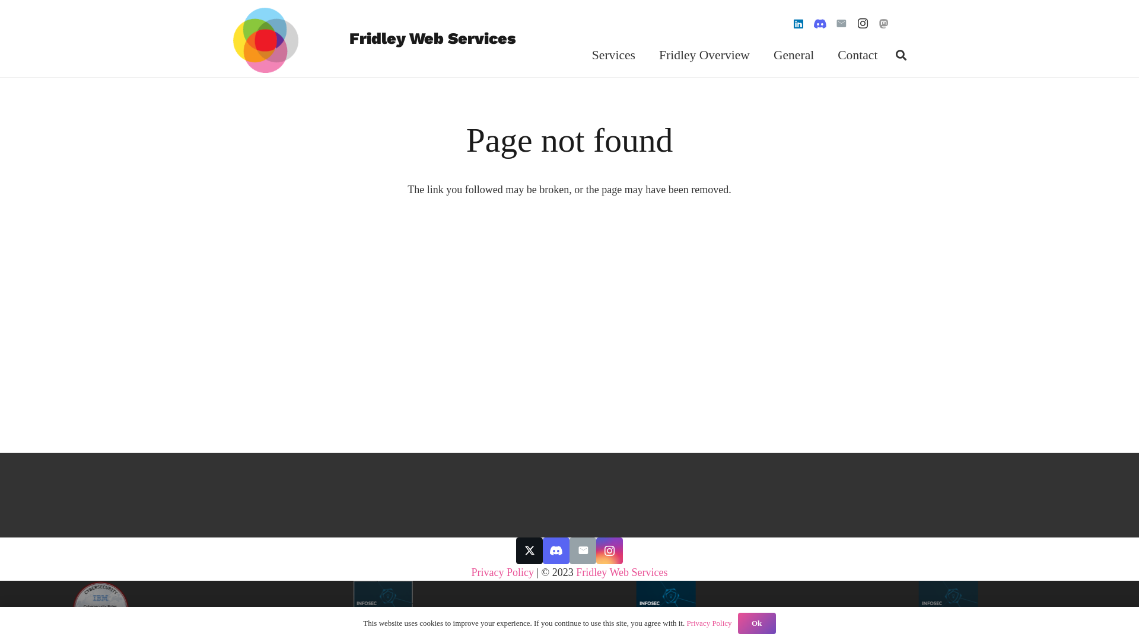 The height and width of the screenshot is (640, 1139). I want to click on Fridley Web Services, so click(622, 572).